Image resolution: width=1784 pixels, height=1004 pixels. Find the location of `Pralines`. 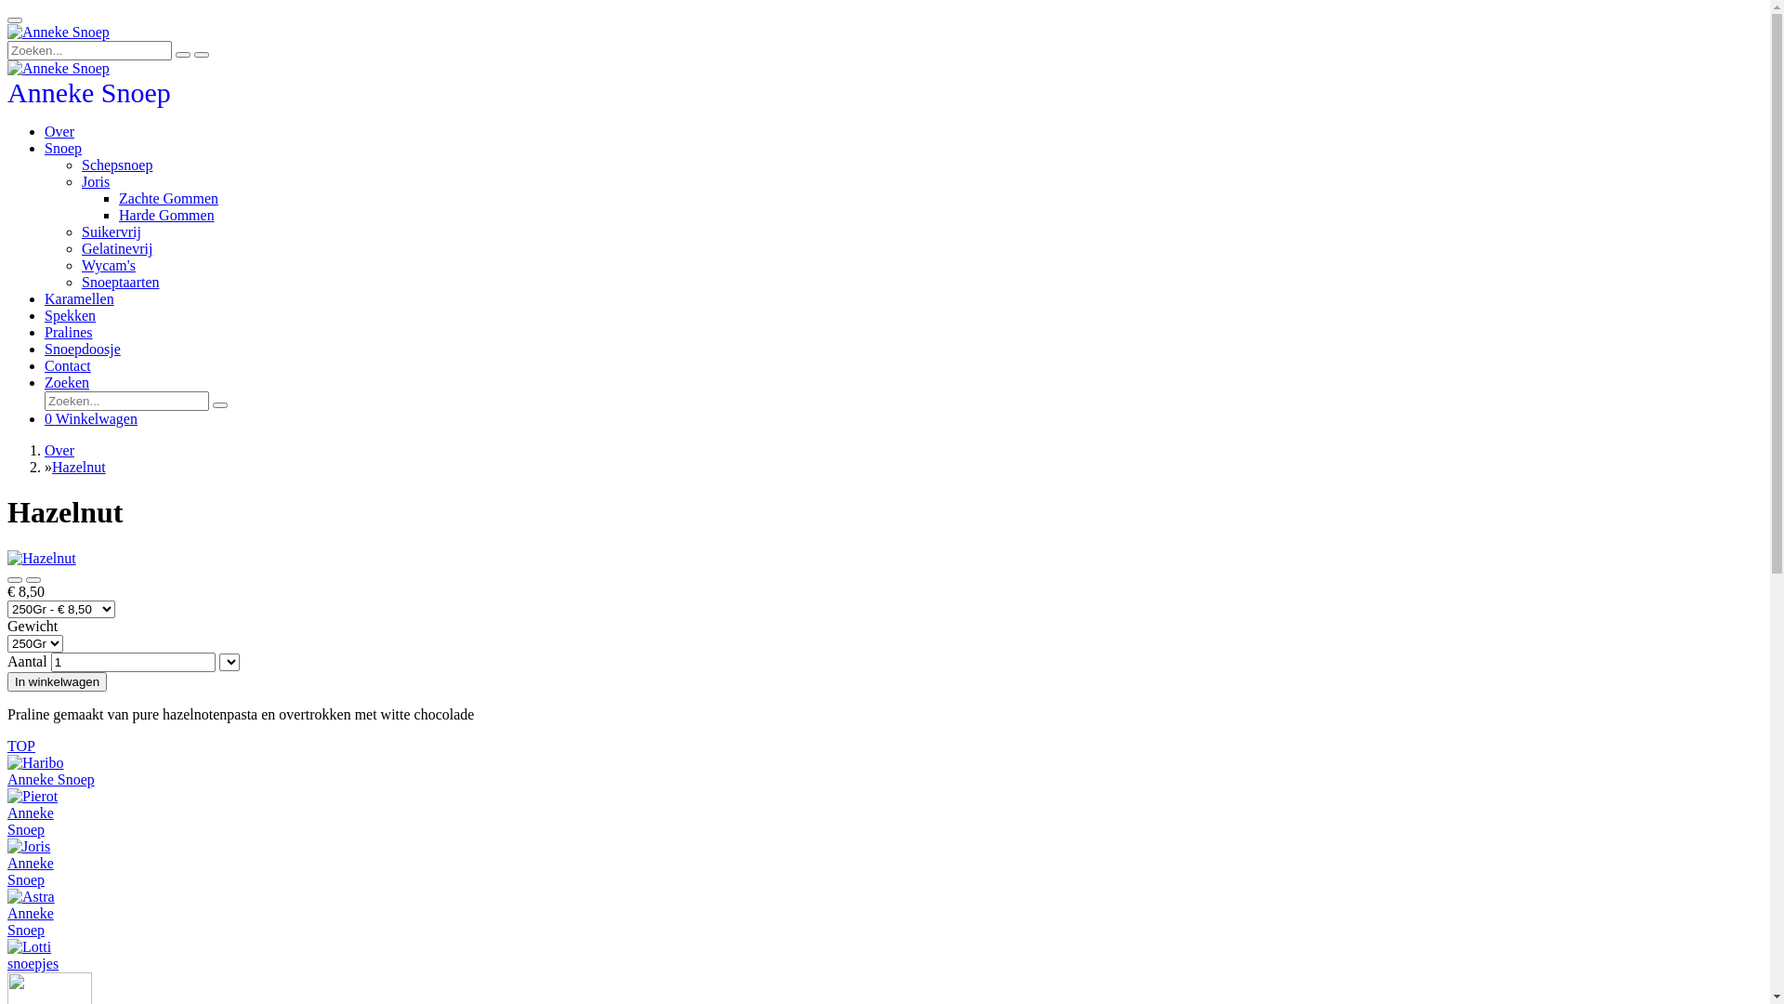

Pralines is located at coordinates (69, 333).